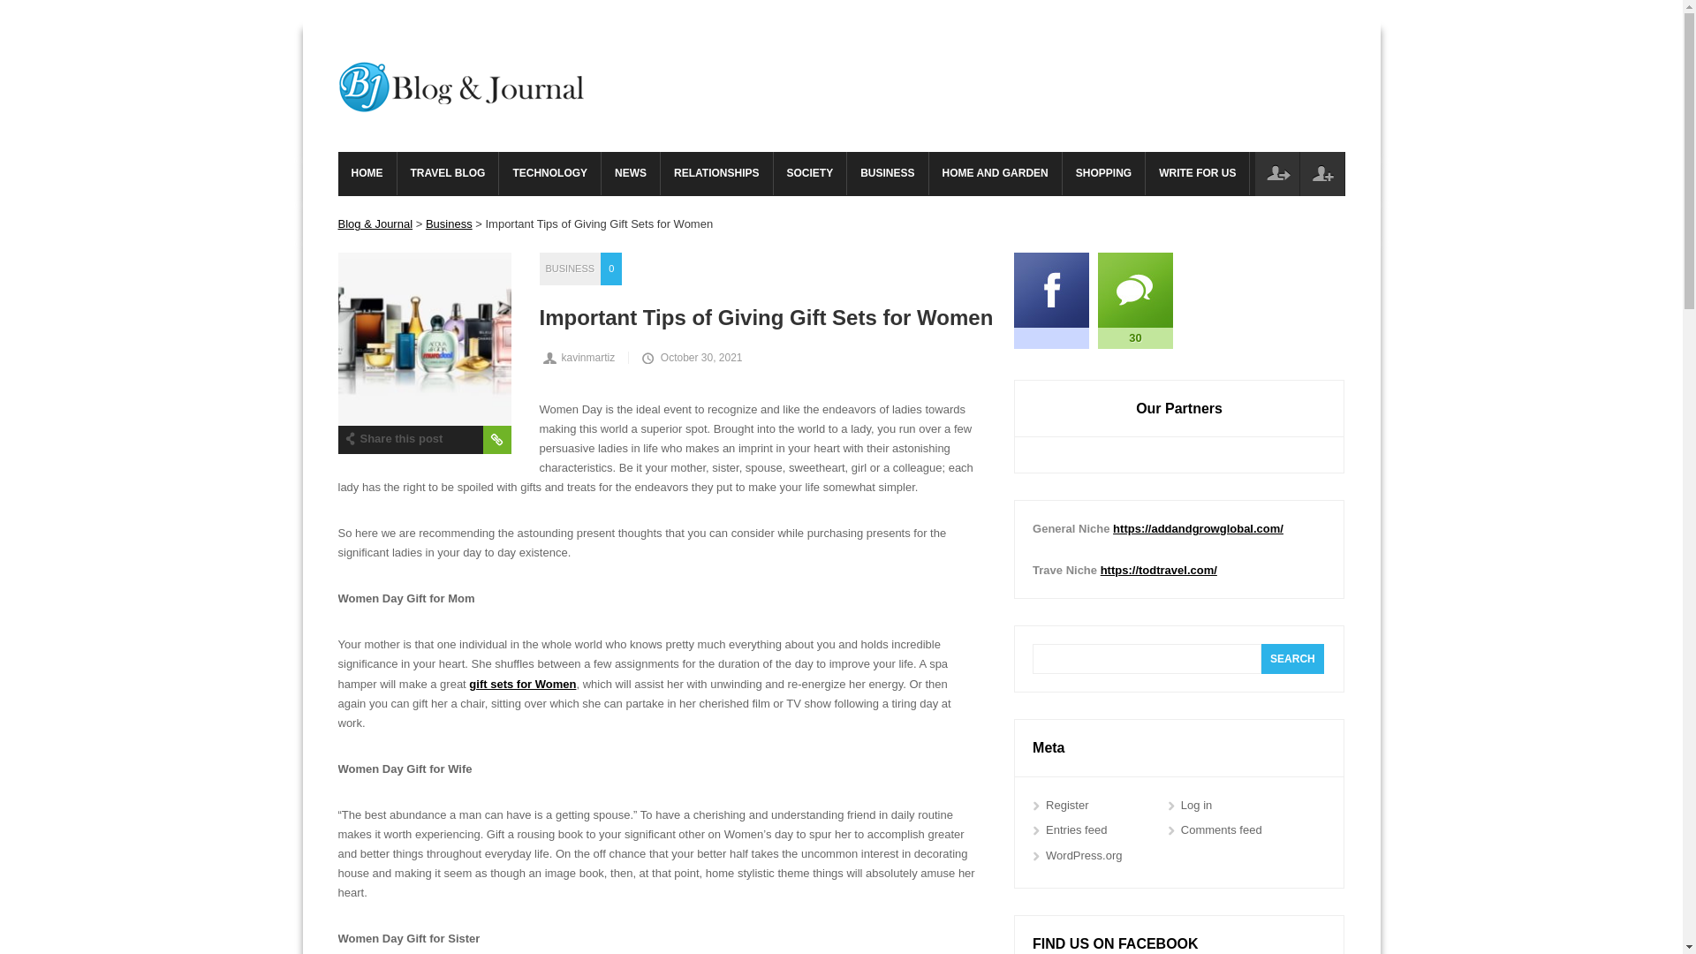 The image size is (1696, 954). What do you see at coordinates (1197, 173) in the screenshot?
I see `WRITE FOR US` at bounding box center [1197, 173].